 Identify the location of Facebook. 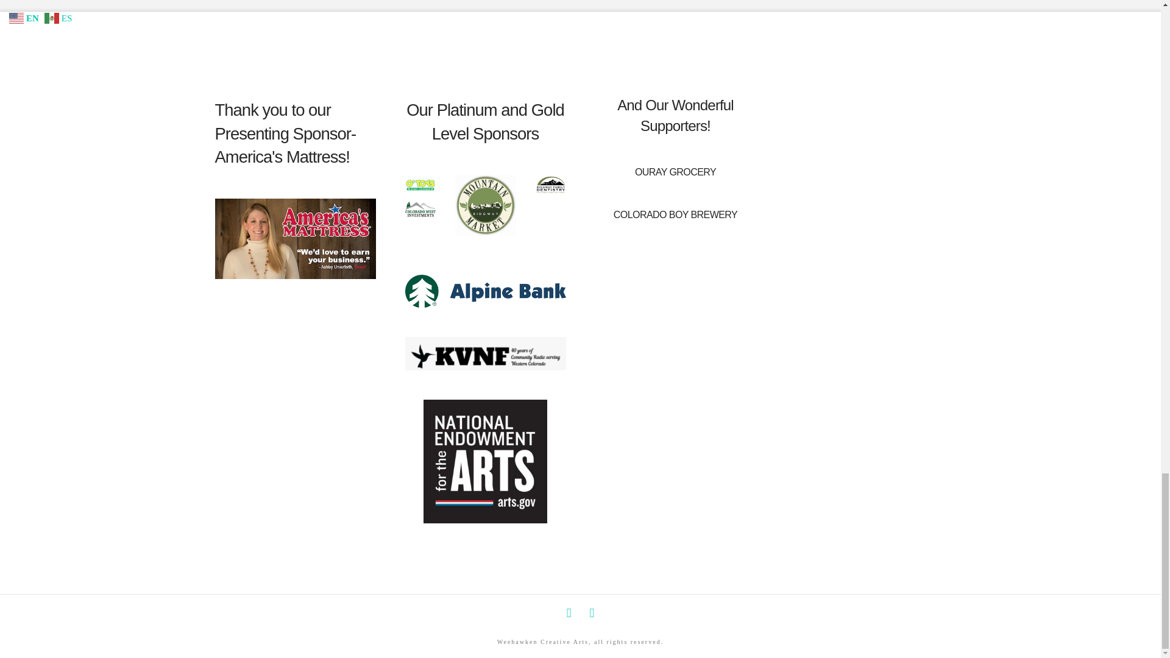
(569, 613).